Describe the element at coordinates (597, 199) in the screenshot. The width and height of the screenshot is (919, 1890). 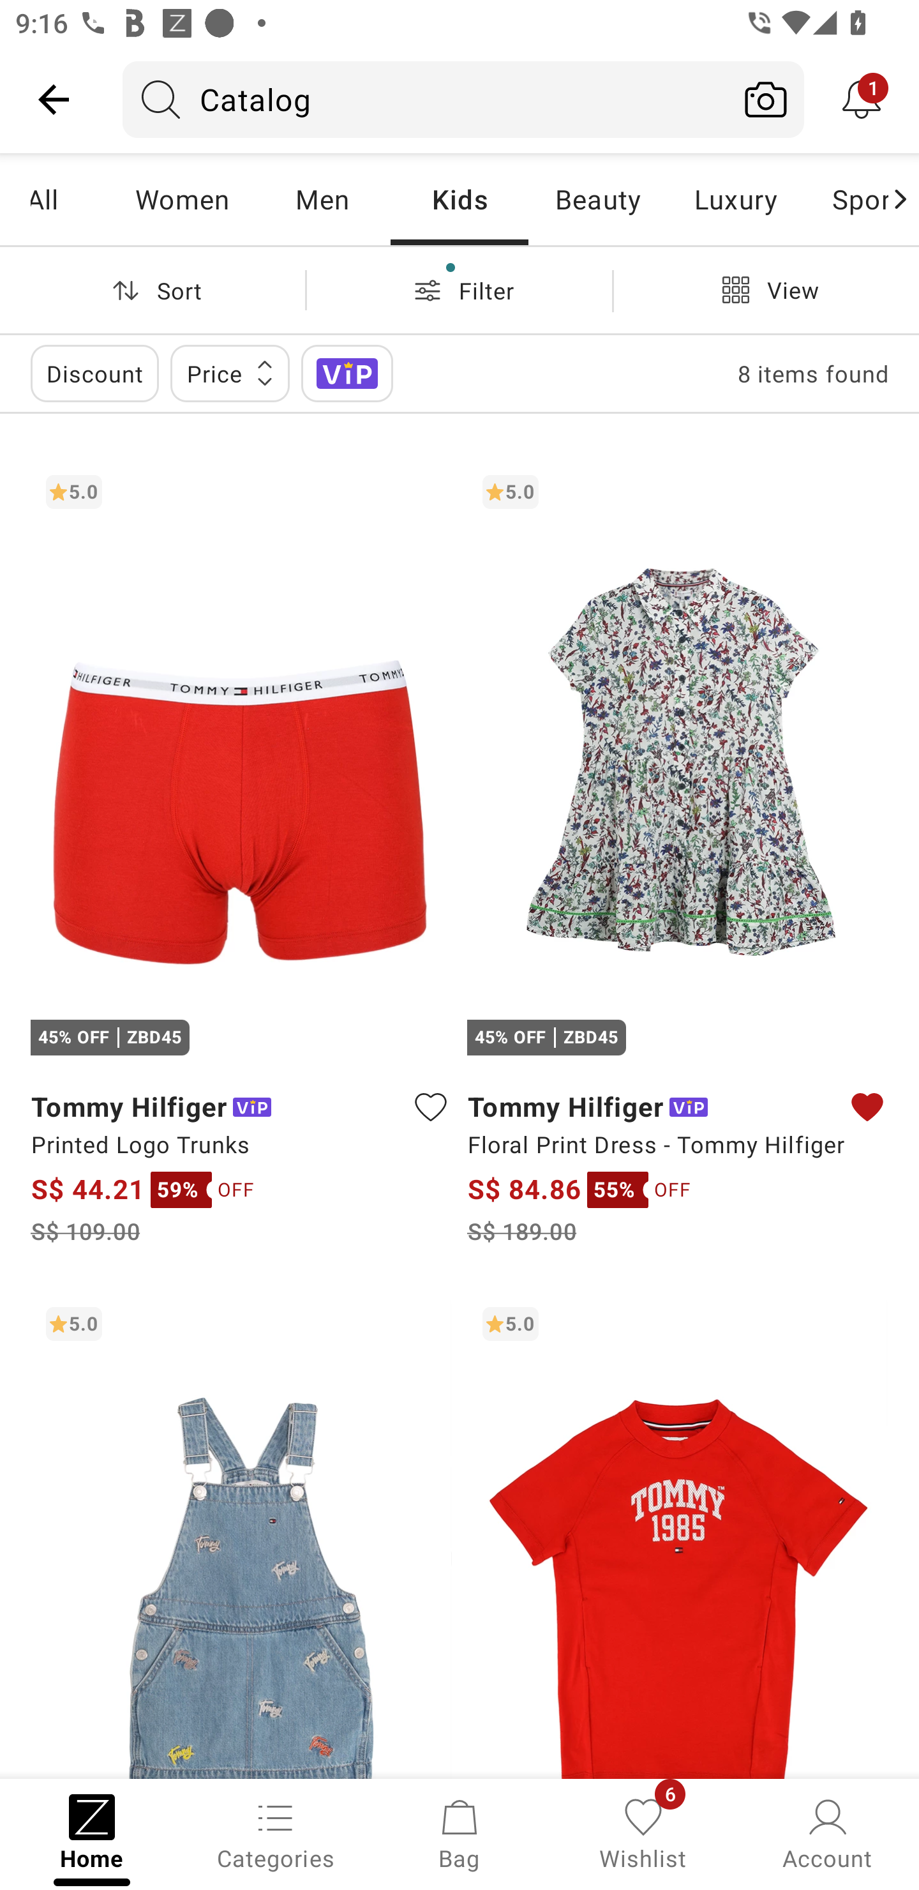
I see `Beauty` at that location.